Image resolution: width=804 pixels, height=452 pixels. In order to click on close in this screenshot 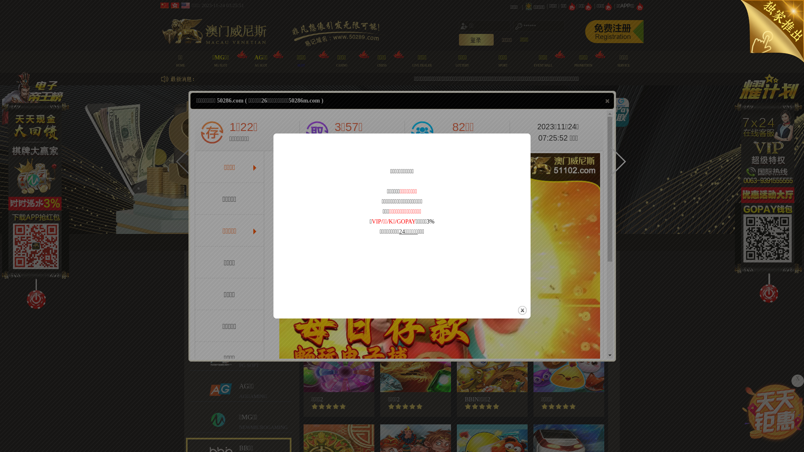, I will do `click(607, 101)`.